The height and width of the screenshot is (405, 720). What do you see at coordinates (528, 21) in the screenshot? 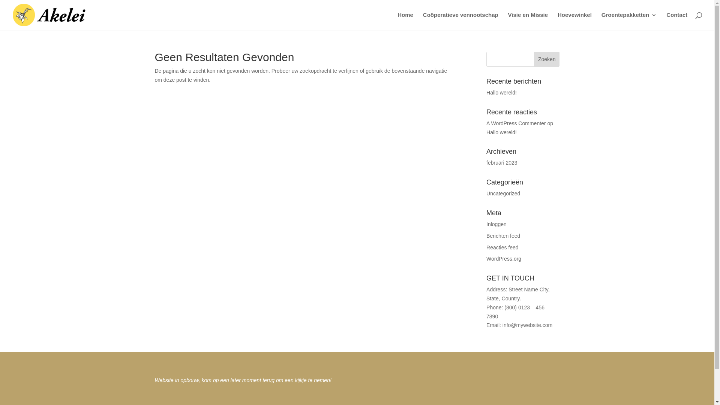
I see `Visie en Missie` at bounding box center [528, 21].